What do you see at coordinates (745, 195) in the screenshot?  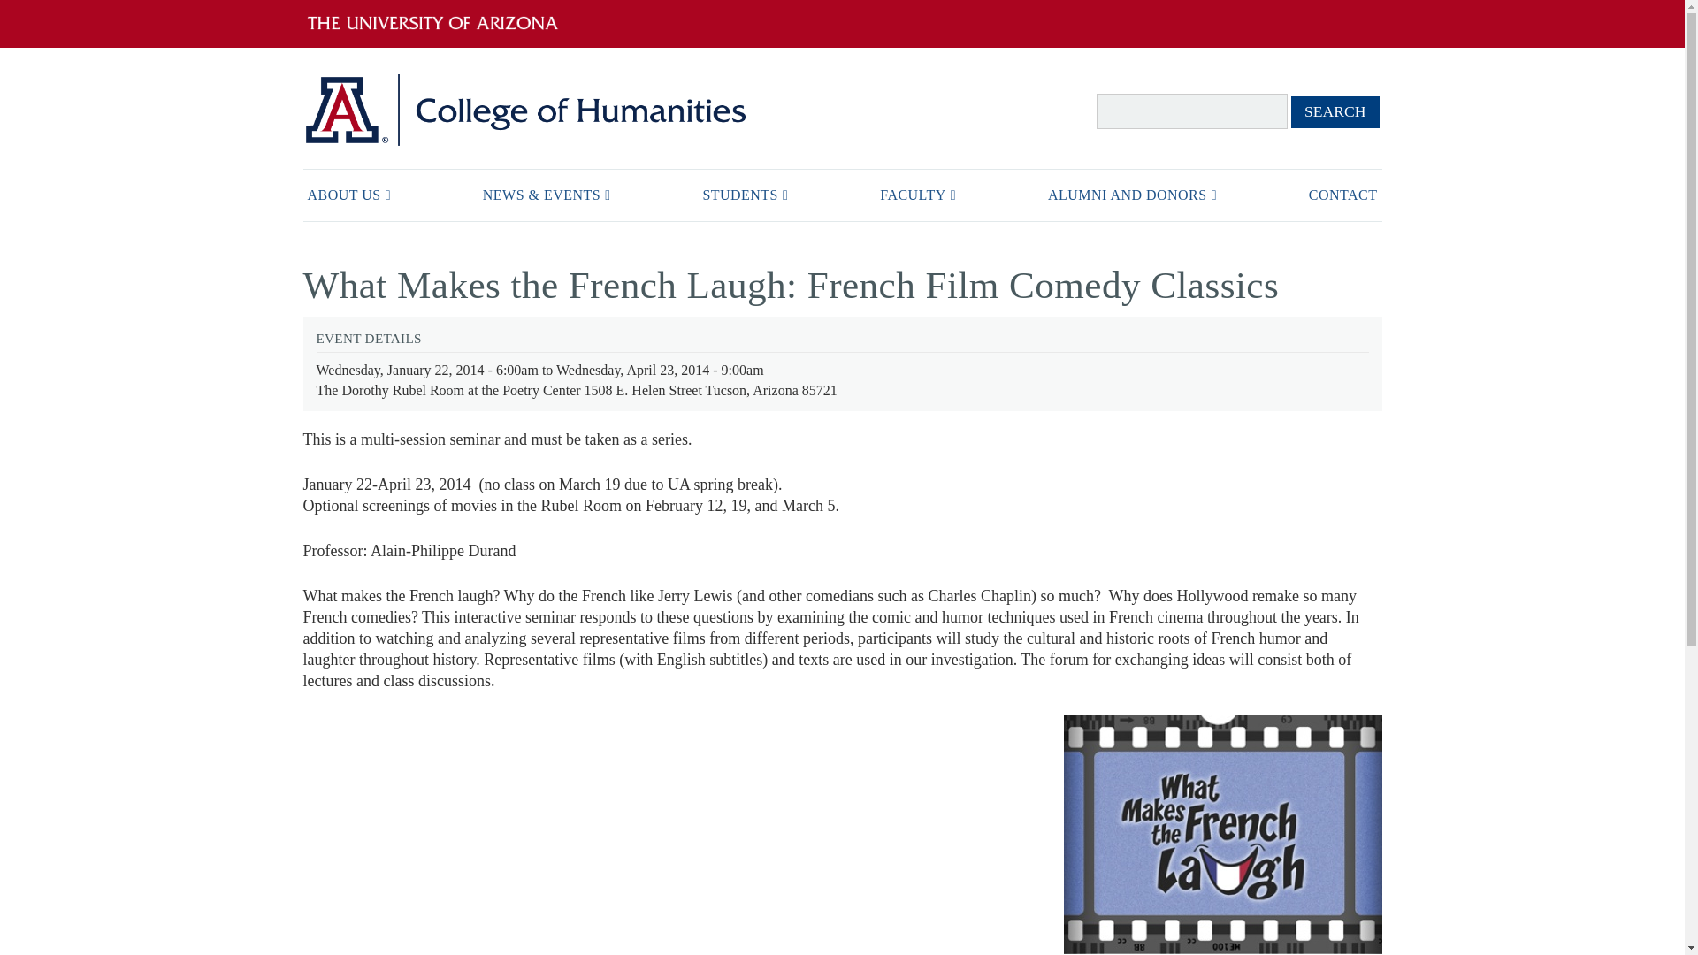 I see `STUDENTS` at bounding box center [745, 195].